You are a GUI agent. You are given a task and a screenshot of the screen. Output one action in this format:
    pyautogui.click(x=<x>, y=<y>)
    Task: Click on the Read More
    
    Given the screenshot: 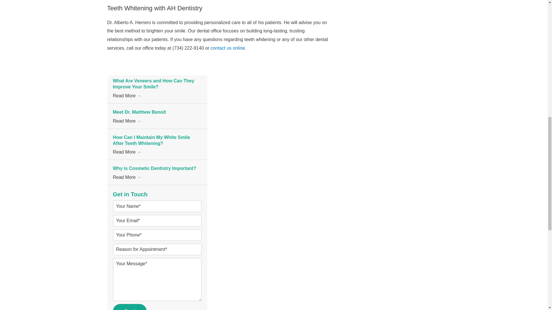 What is the action you would take?
    pyautogui.click(x=127, y=96)
    